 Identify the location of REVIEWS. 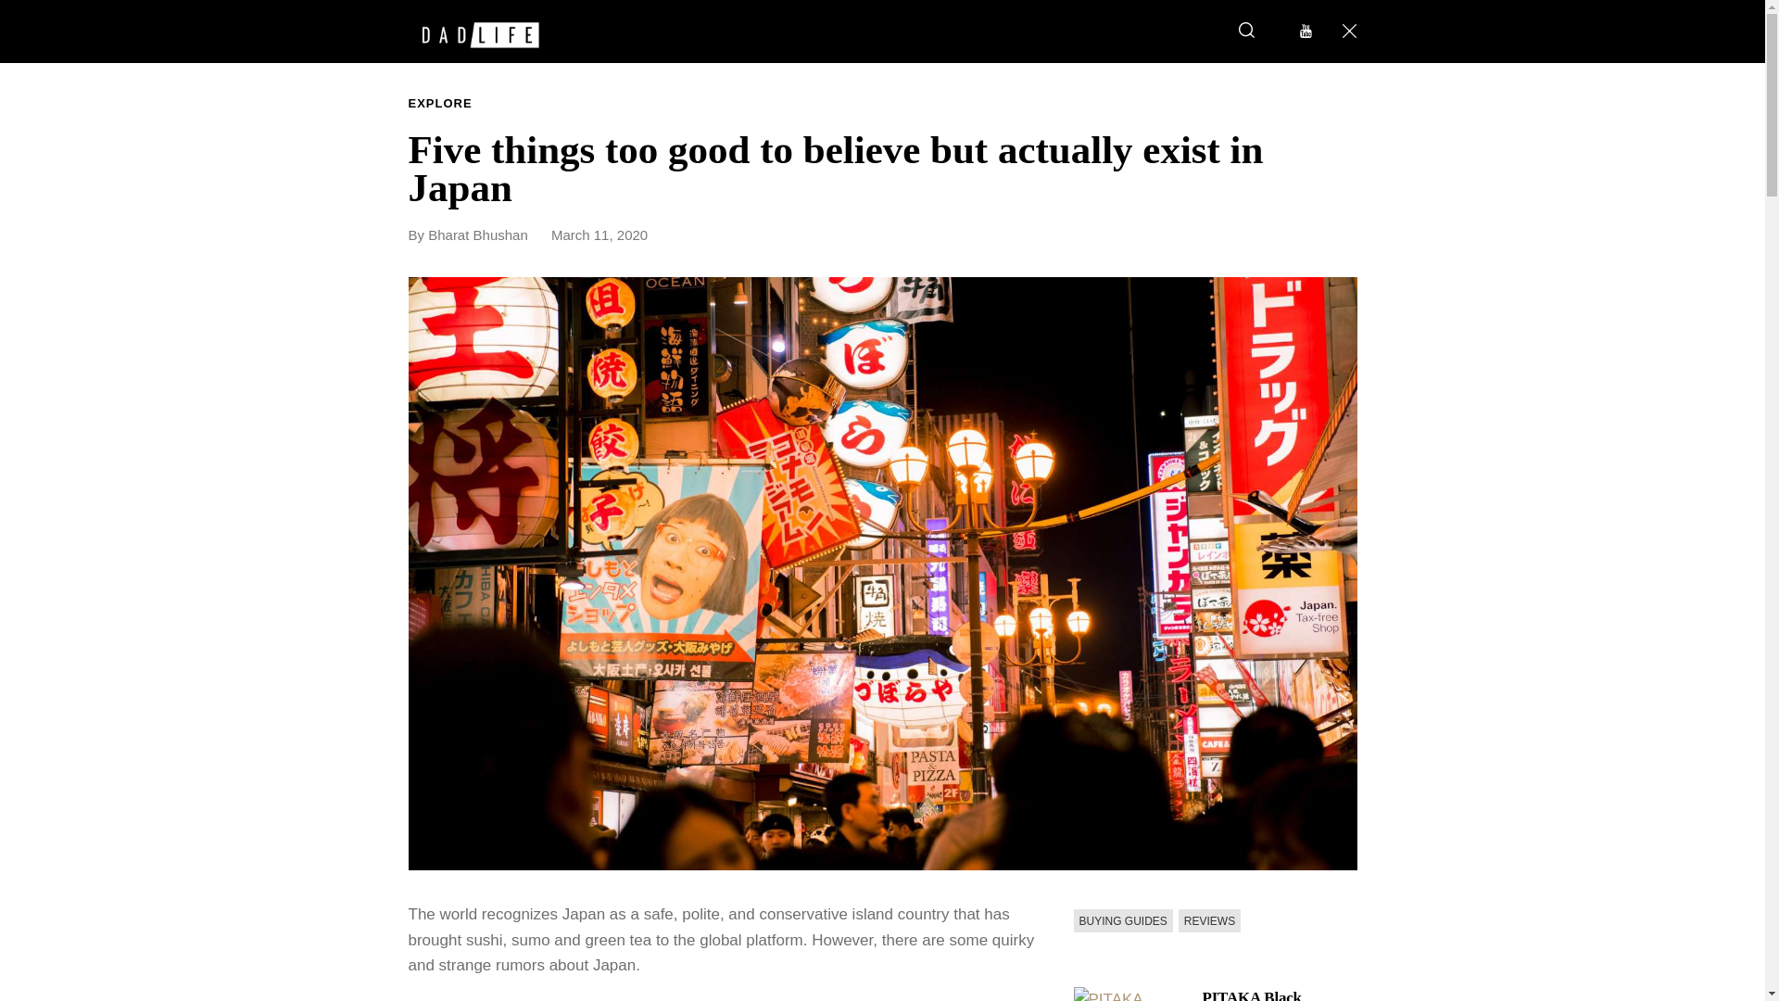
(1208, 919).